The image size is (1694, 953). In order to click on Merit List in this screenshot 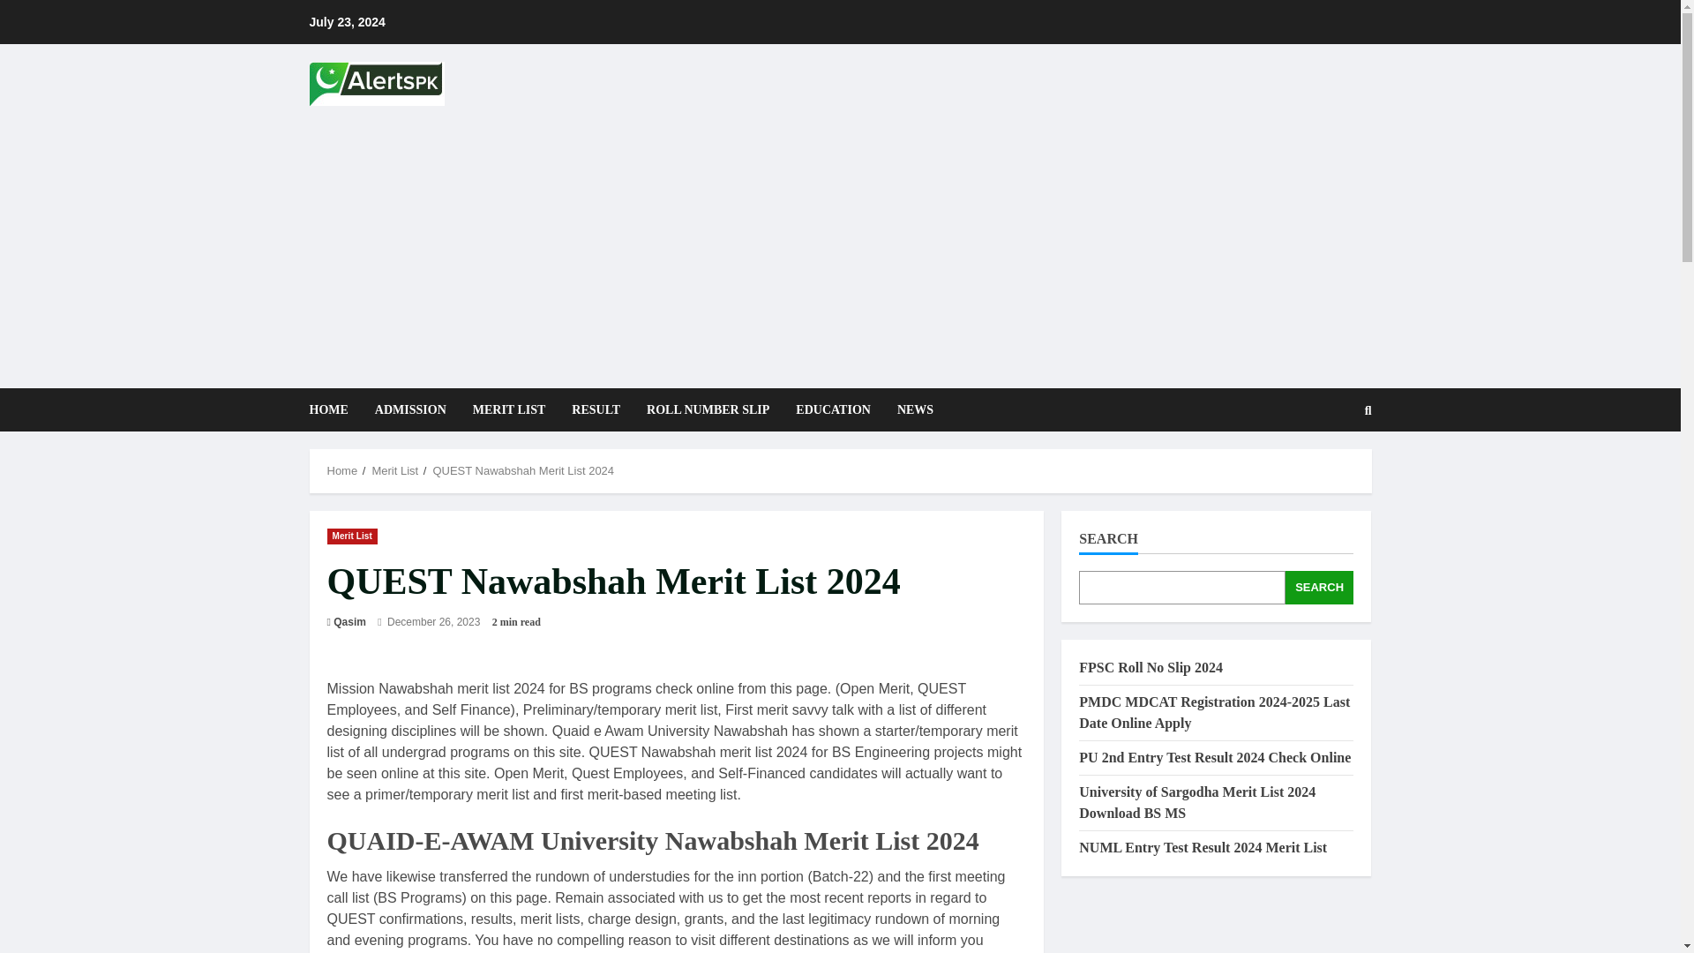, I will do `click(351, 535)`.